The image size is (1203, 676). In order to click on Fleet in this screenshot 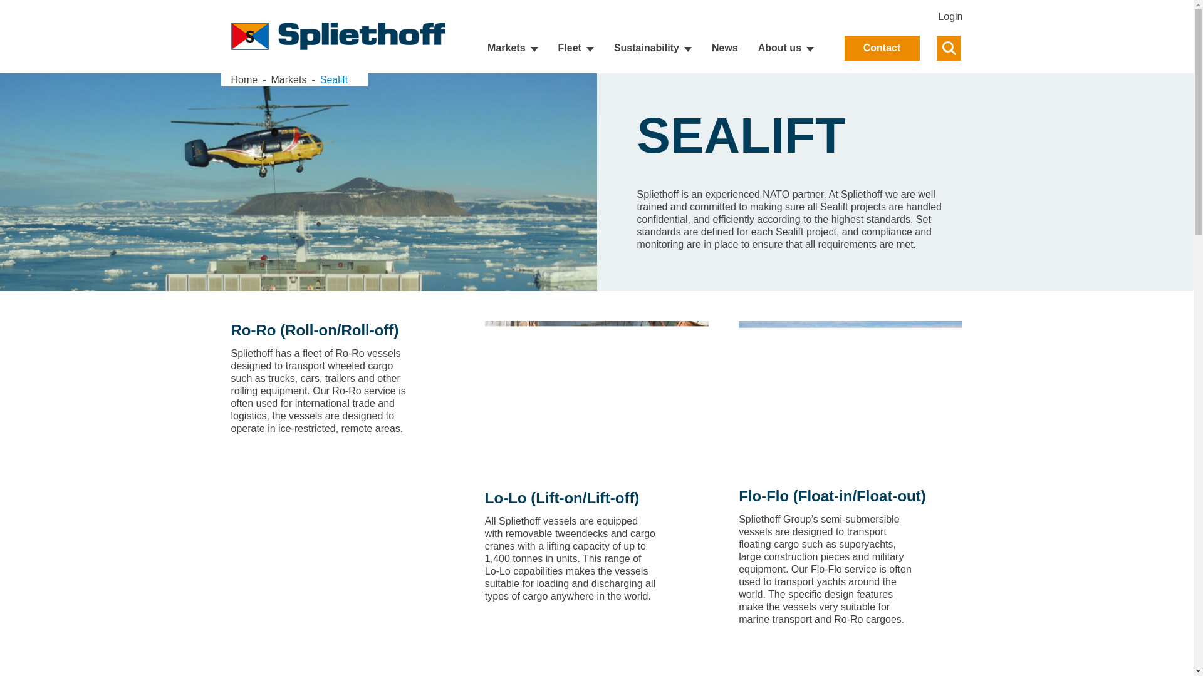, I will do `click(724, 36)`.